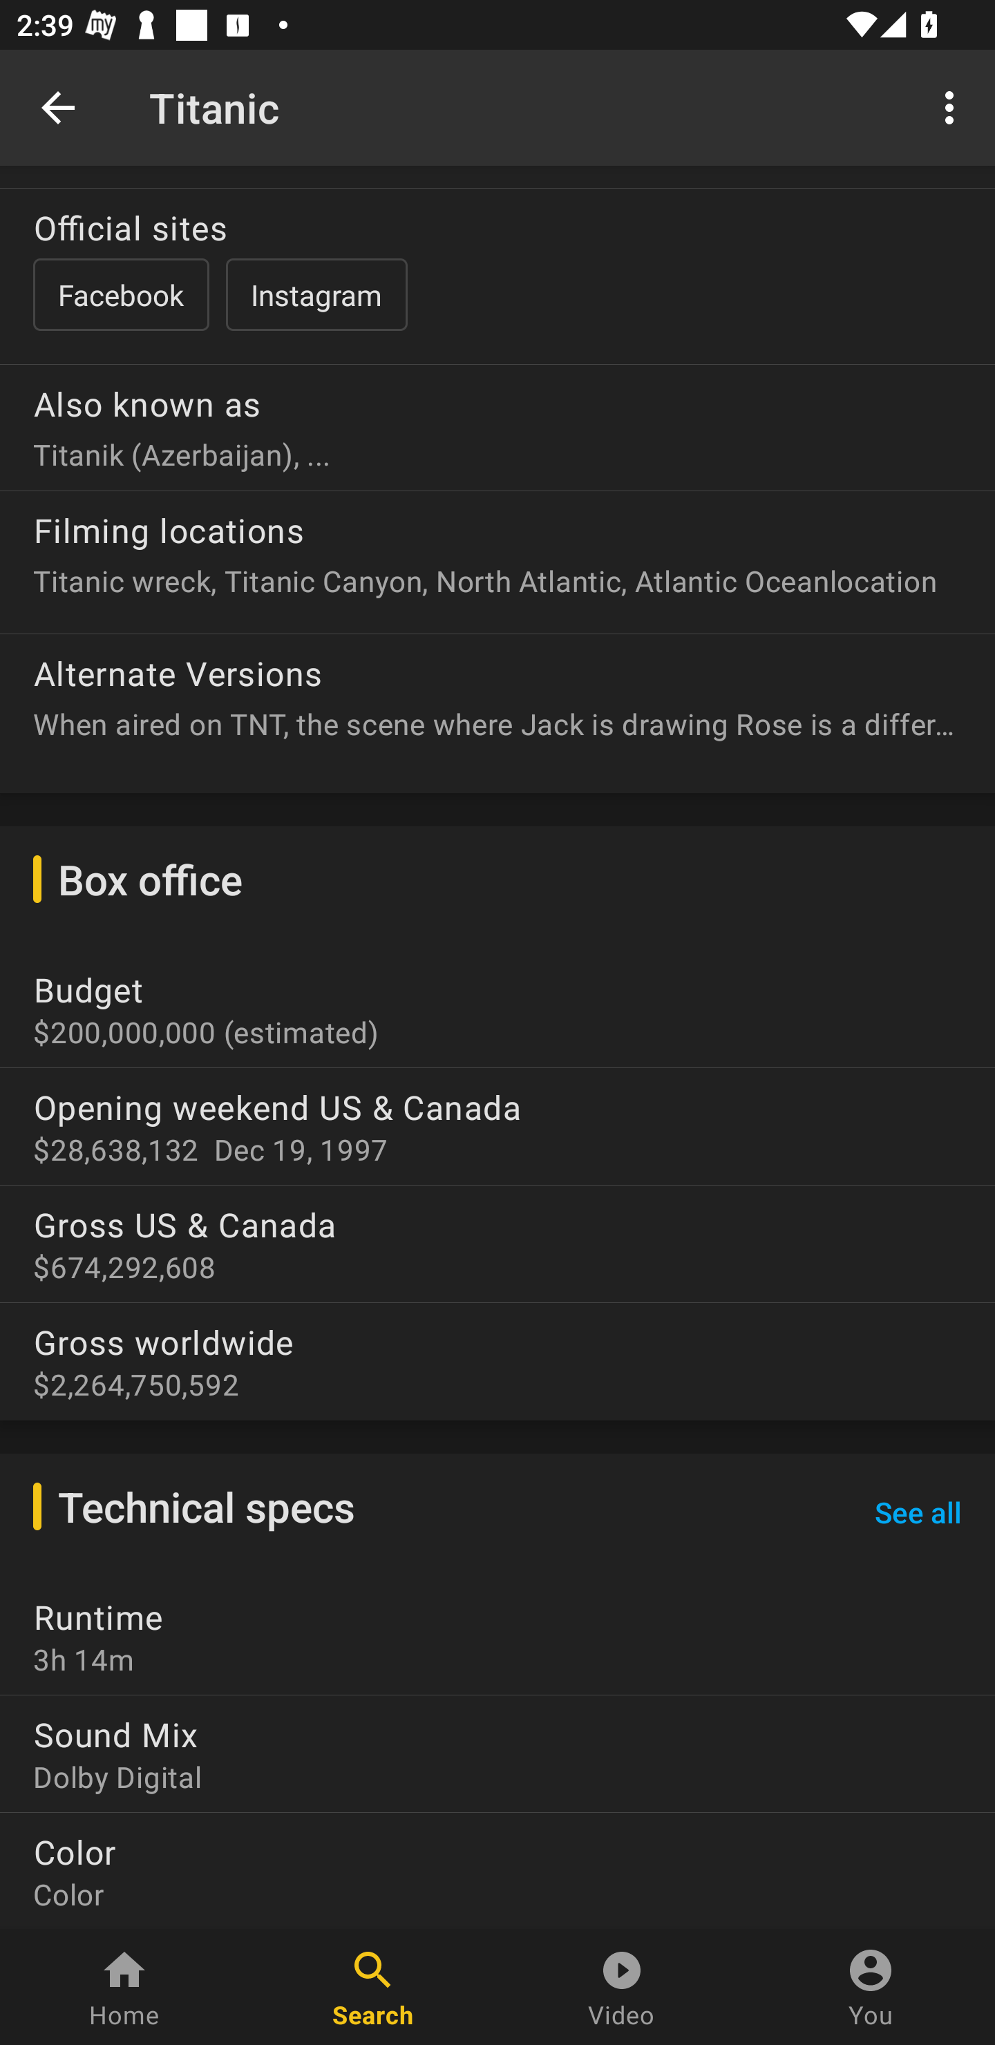 The height and width of the screenshot is (2045, 995). Describe the element at coordinates (316, 294) in the screenshot. I see `Instagram` at that location.